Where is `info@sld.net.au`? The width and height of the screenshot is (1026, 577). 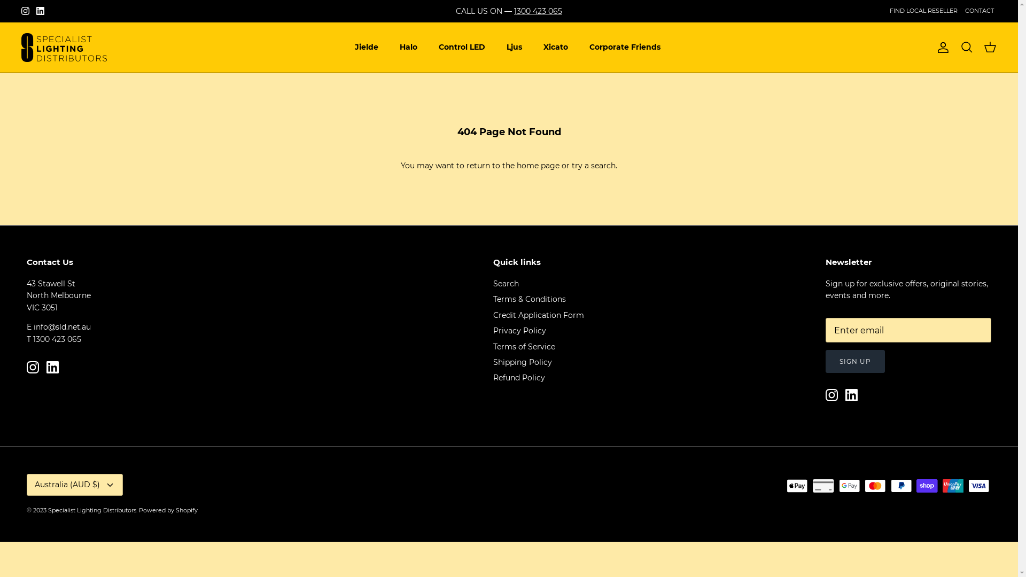 info@sld.net.au is located at coordinates (62, 327).